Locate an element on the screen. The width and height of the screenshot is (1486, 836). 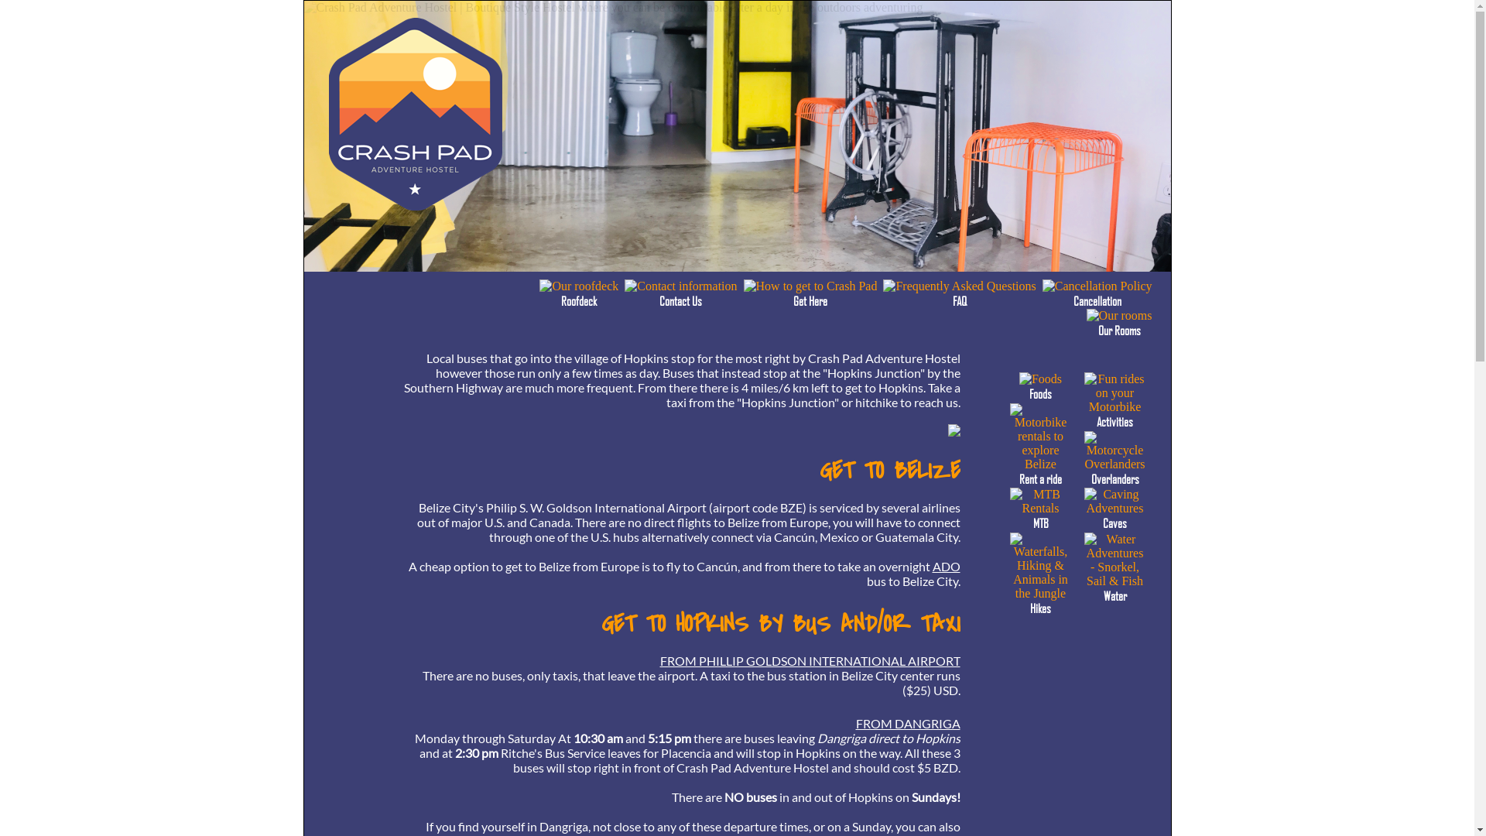
Caves is located at coordinates (1114, 516).